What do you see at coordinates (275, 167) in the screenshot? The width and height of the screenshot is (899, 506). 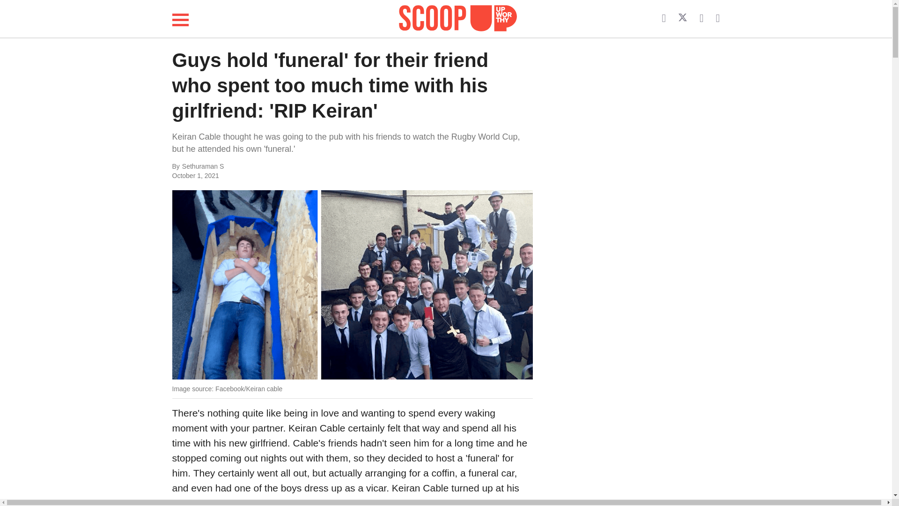 I see `Sethuraman S` at bounding box center [275, 167].